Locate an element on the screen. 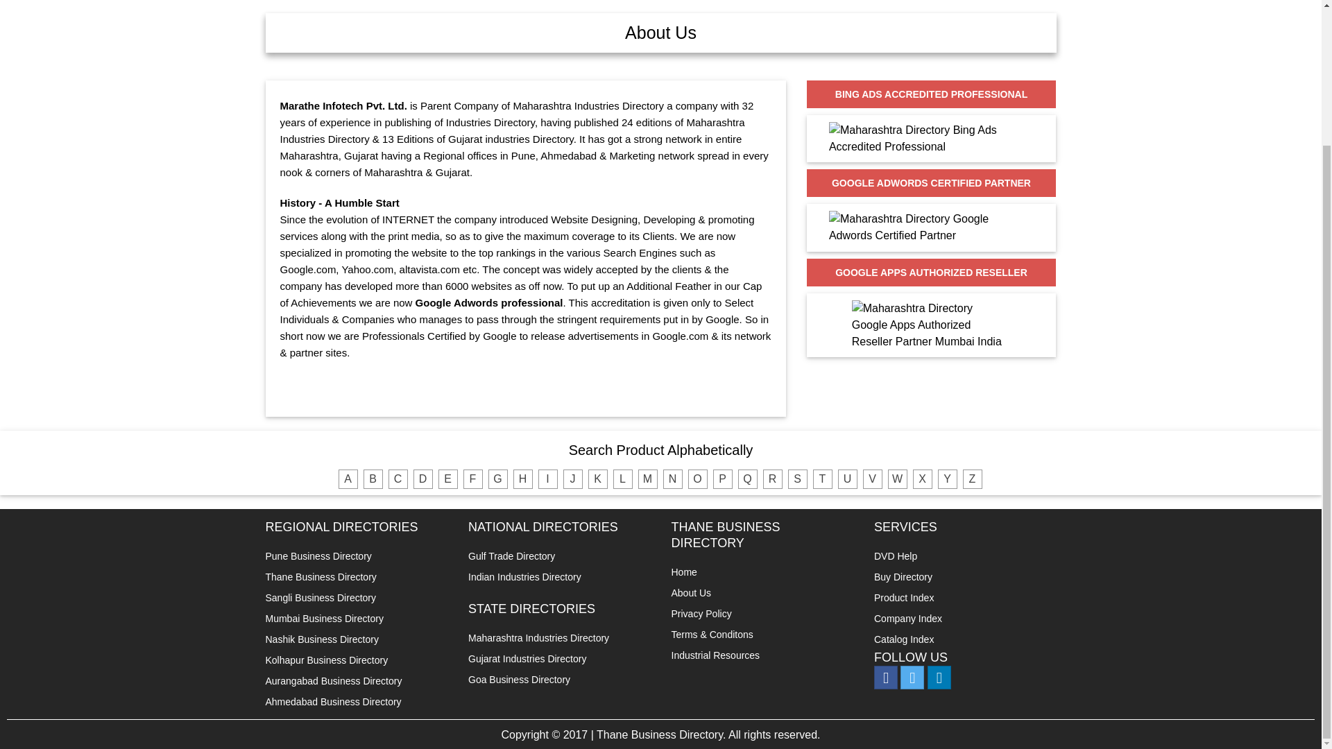 The image size is (1332, 749). E is located at coordinates (448, 479).